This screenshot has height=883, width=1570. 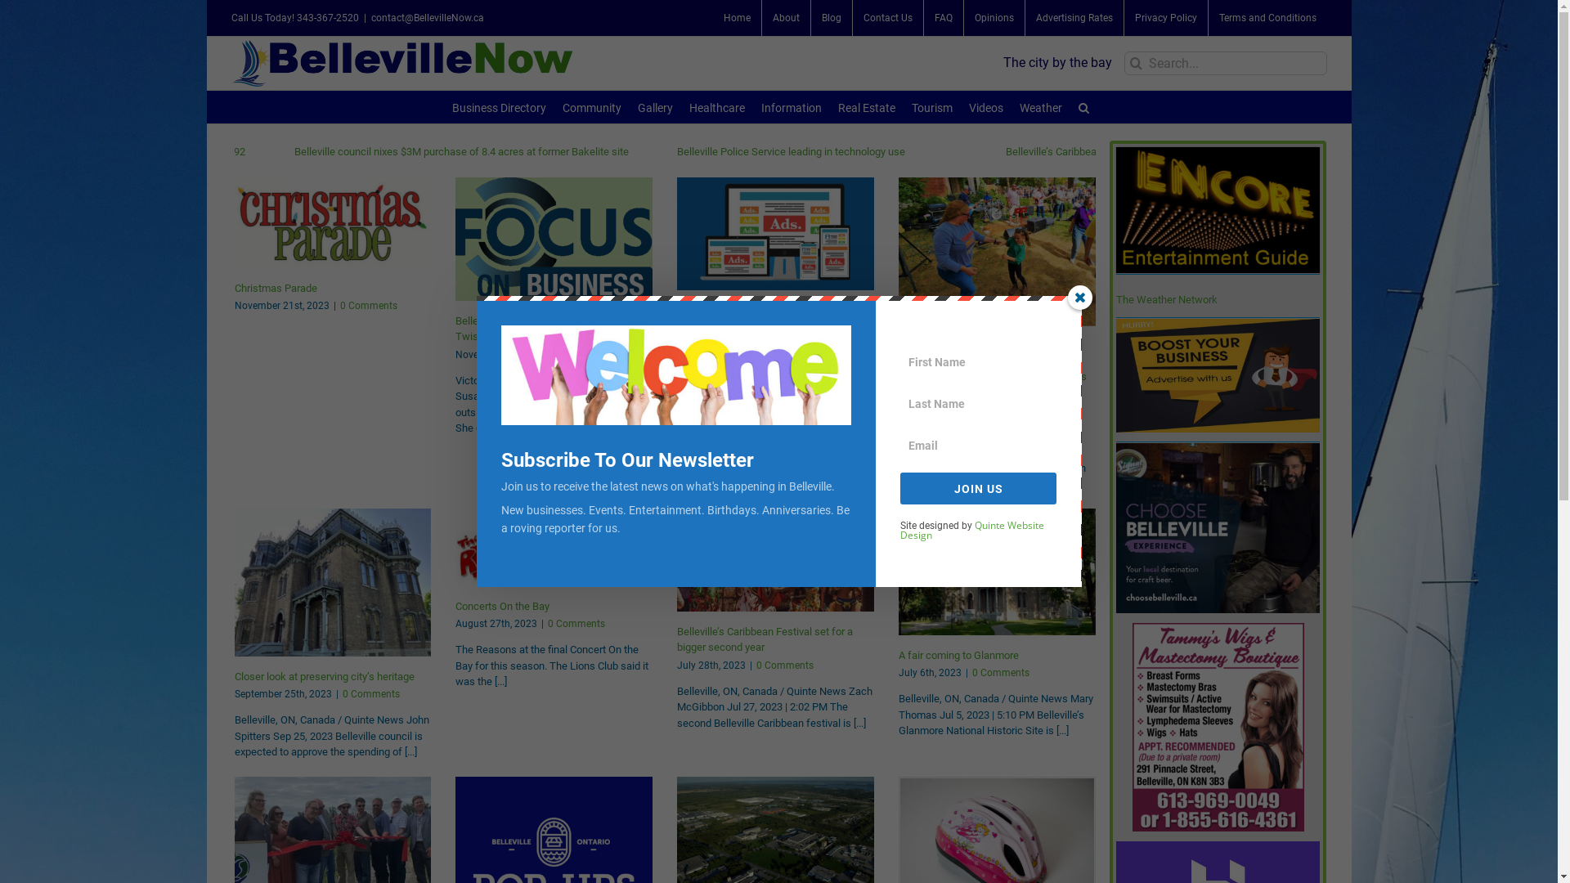 What do you see at coordinates (275, 288) in the screenshot?
I see `Christmas Parade` at bounding box center [275, 288].